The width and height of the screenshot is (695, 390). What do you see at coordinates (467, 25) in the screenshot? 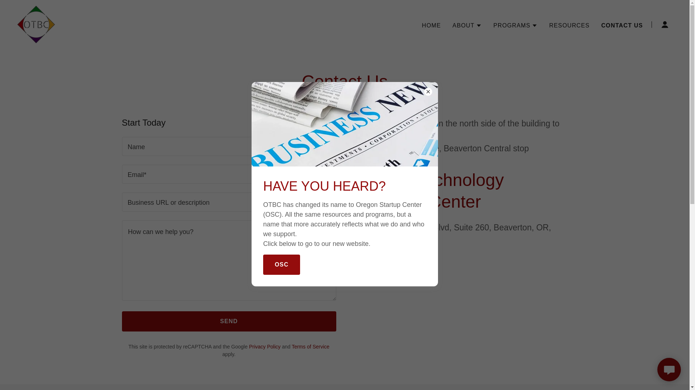
I see `ABOUT` at bounding box center [467, 25].